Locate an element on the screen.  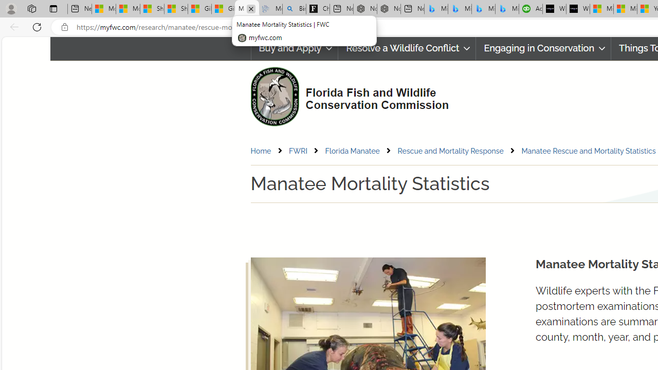
Nordace - #1 Japanese Best-Seller - Siena Smart Backpack is located at coordinates (389, 9).